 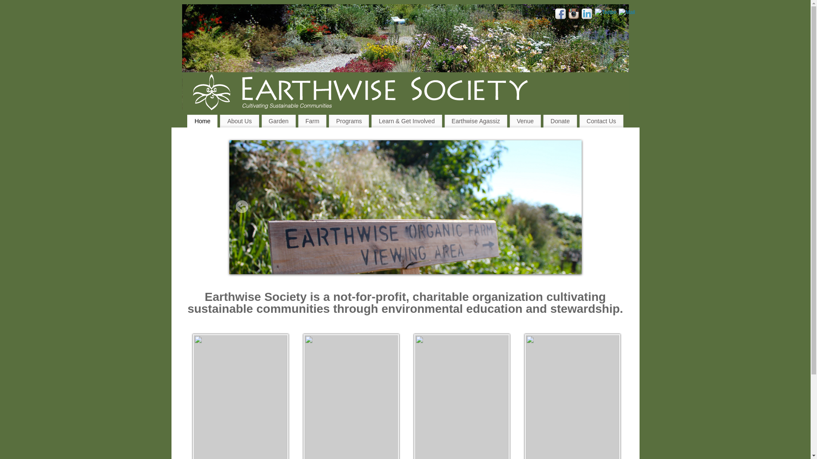 I want to click on Venue, so click(x=525, y=121).